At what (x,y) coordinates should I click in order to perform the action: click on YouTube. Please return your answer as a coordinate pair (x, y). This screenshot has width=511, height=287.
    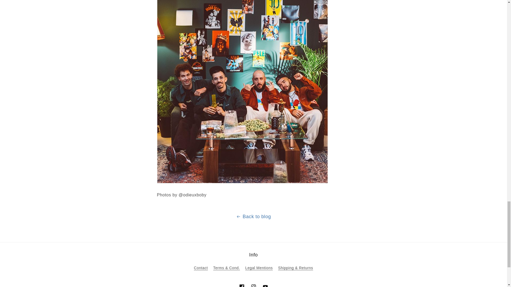
    Looking at the image, I should click on (265, 284).